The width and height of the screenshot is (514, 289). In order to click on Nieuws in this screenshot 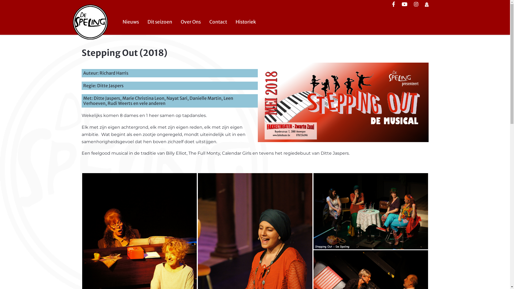, I will do `click(131, 22)`.